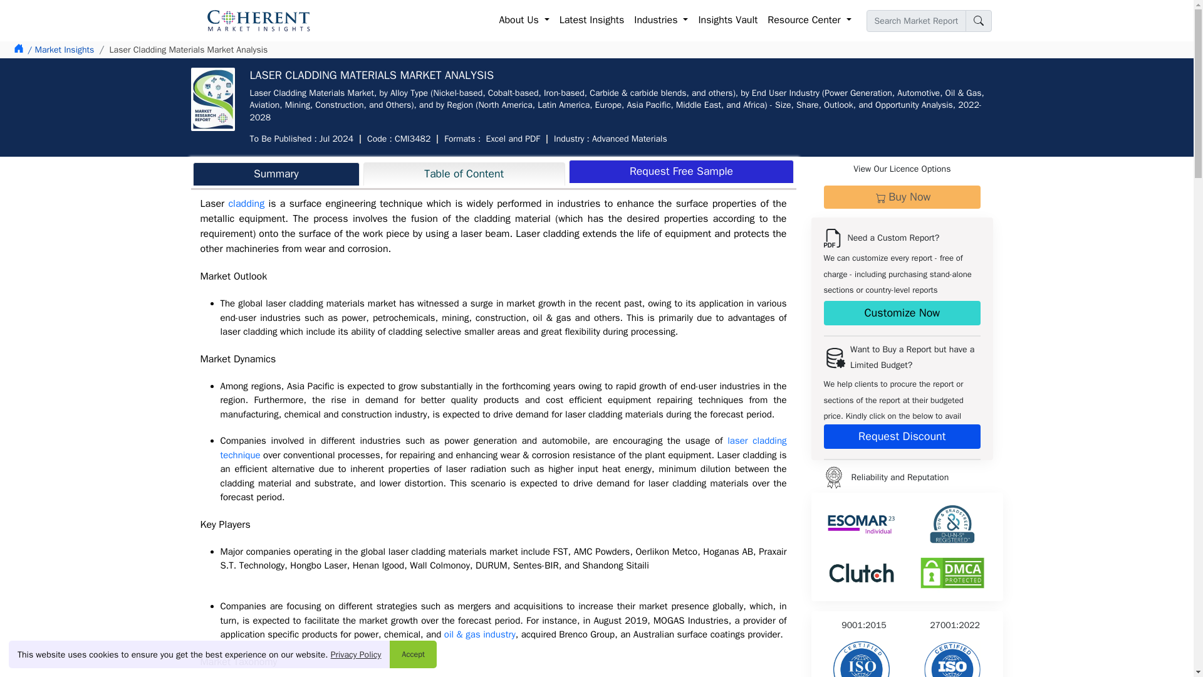 The height and width of the screenshot is (677, 1203). Describe the element at coordinates (356, 654) in the screenshot. I see `Privacy Policy` at that location.